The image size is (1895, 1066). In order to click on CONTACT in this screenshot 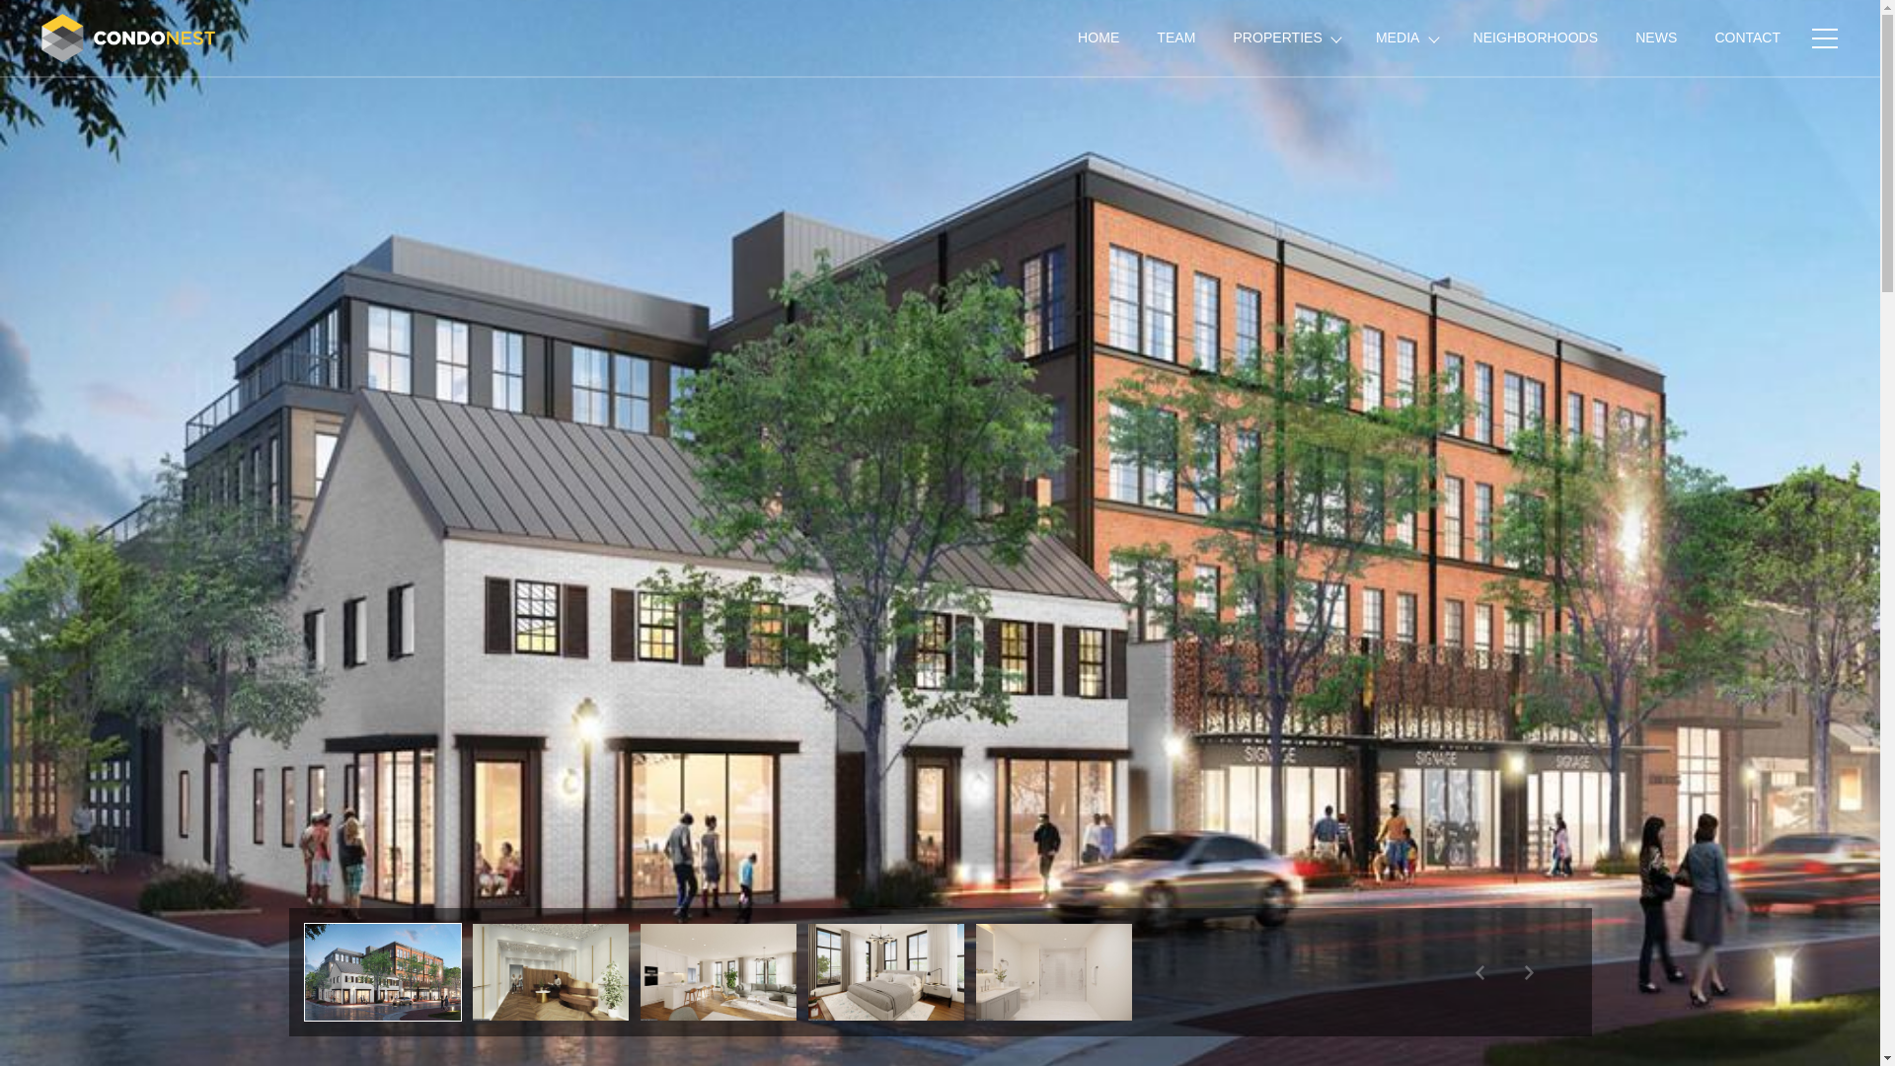, I will do `click(1747, 38)`.